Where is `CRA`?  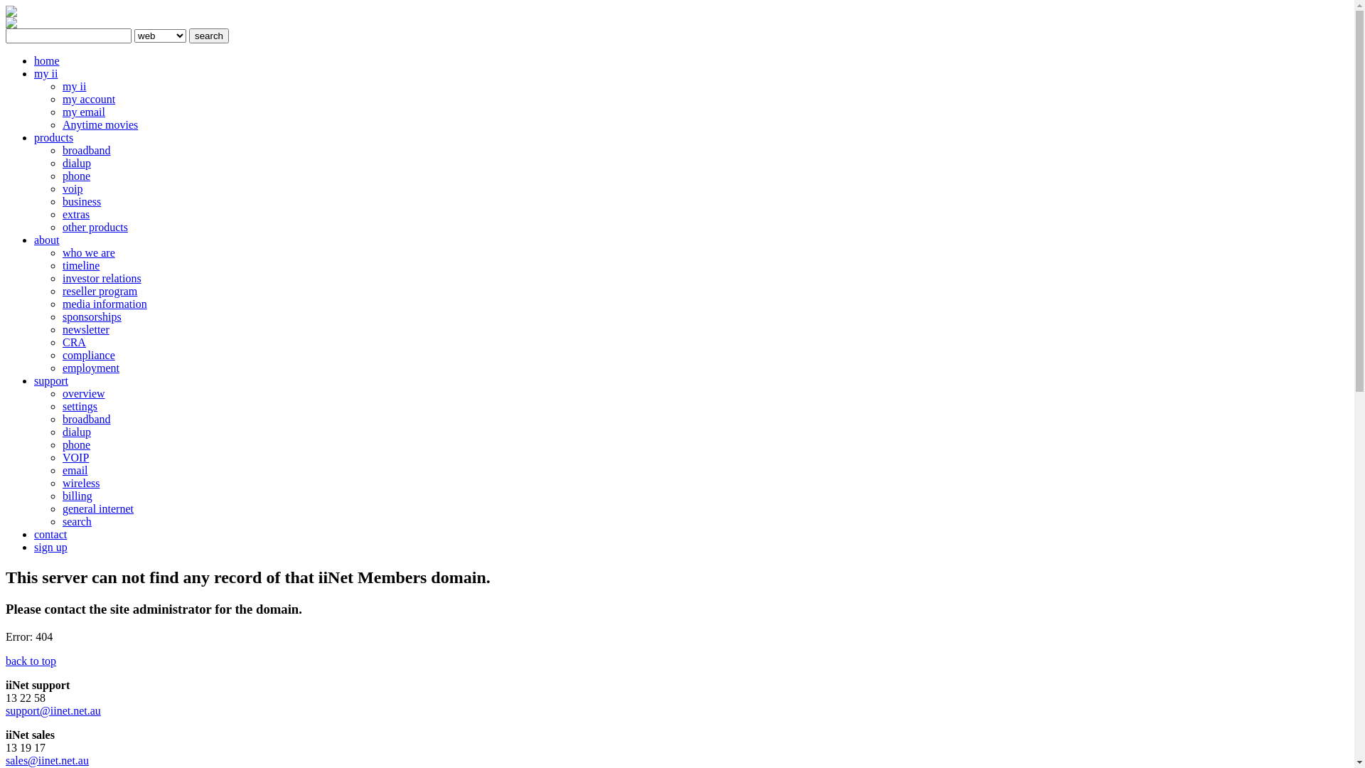 CRA is located at coordinates (74, 343).